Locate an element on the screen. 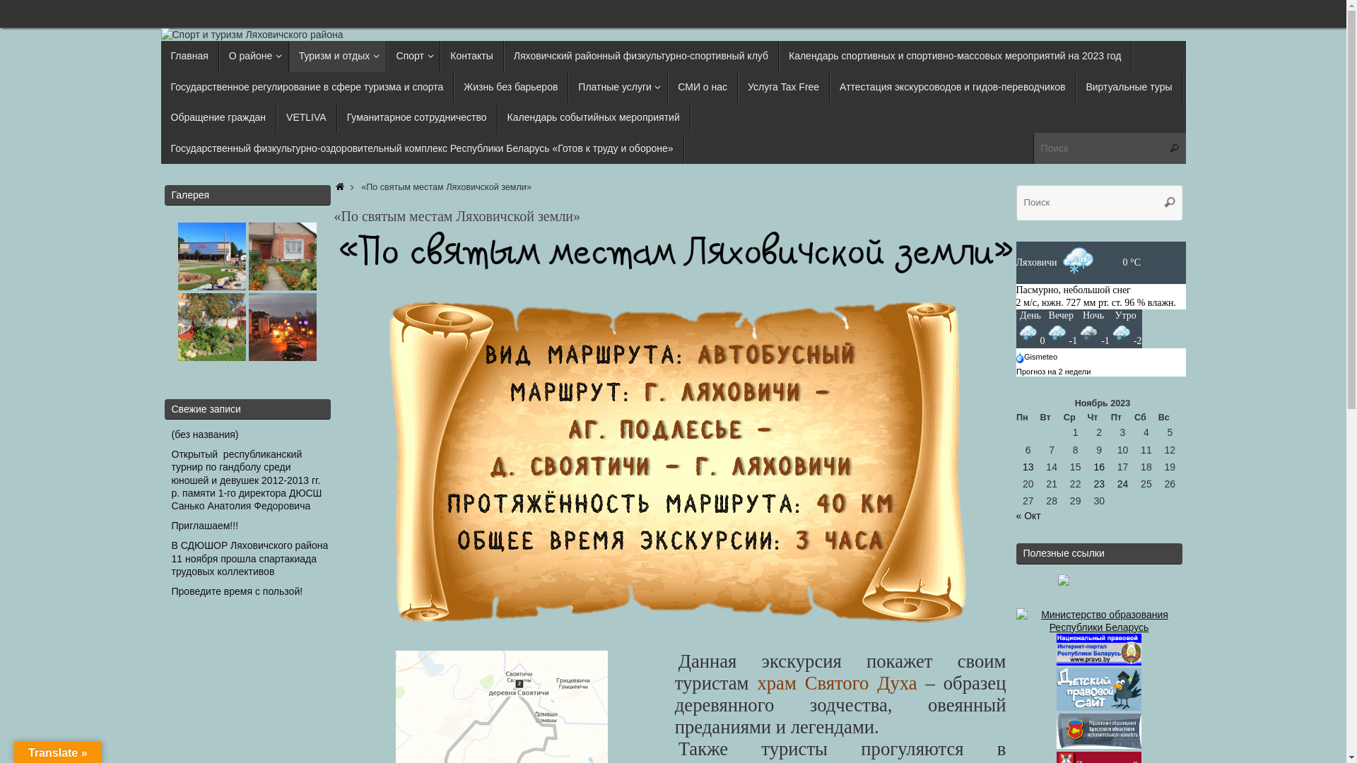 The height and width of the screenshot is (763, 1357). 13 is located at coordinates (1028, 467).